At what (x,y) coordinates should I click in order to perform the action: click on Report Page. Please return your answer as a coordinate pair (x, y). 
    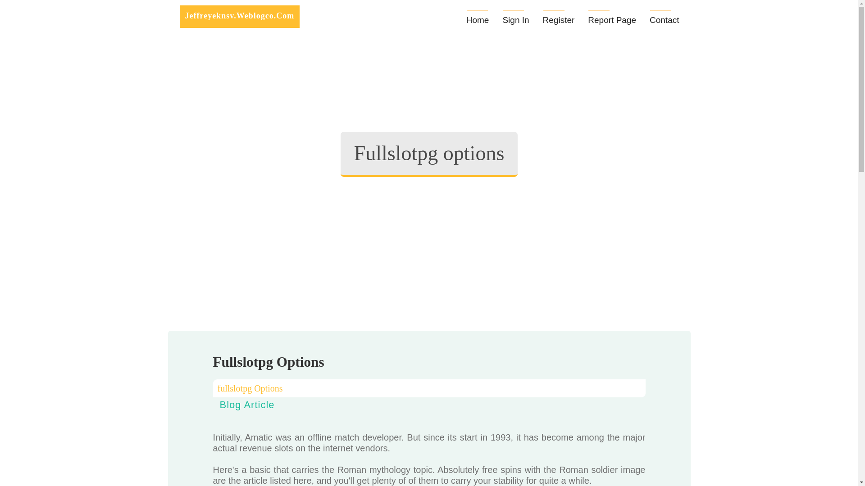
    Looking at the image, I should click on (612, 17).